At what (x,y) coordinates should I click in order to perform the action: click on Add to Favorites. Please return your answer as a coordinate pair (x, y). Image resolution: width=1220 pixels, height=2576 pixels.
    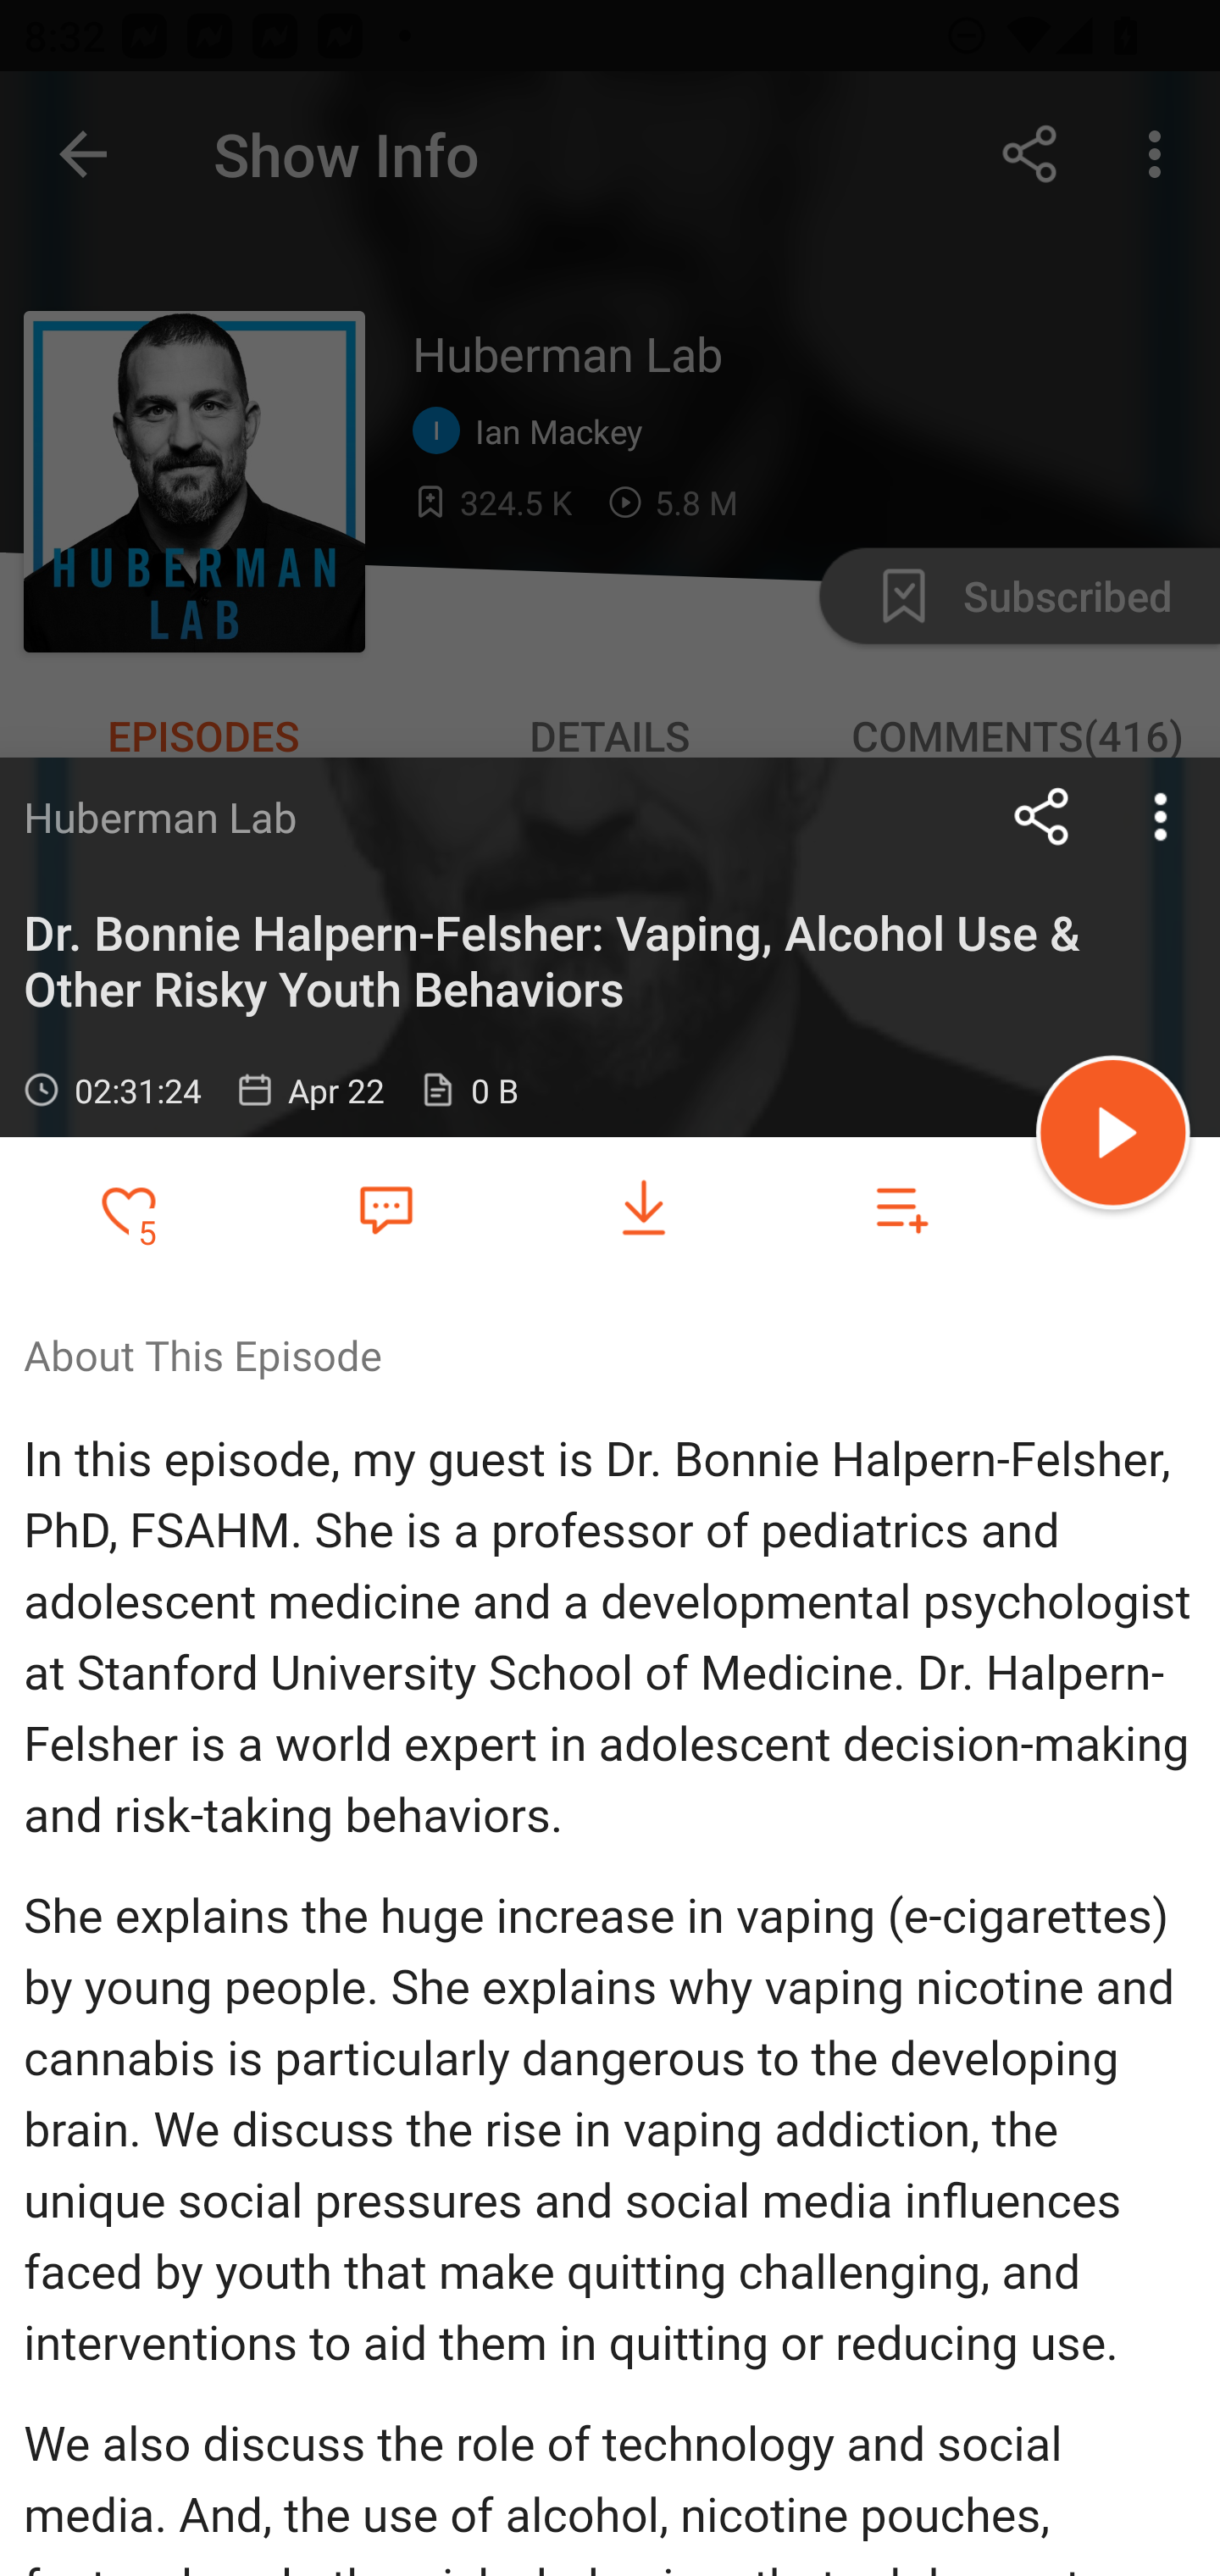
    Looking at the image, I should click on (129, 1208).